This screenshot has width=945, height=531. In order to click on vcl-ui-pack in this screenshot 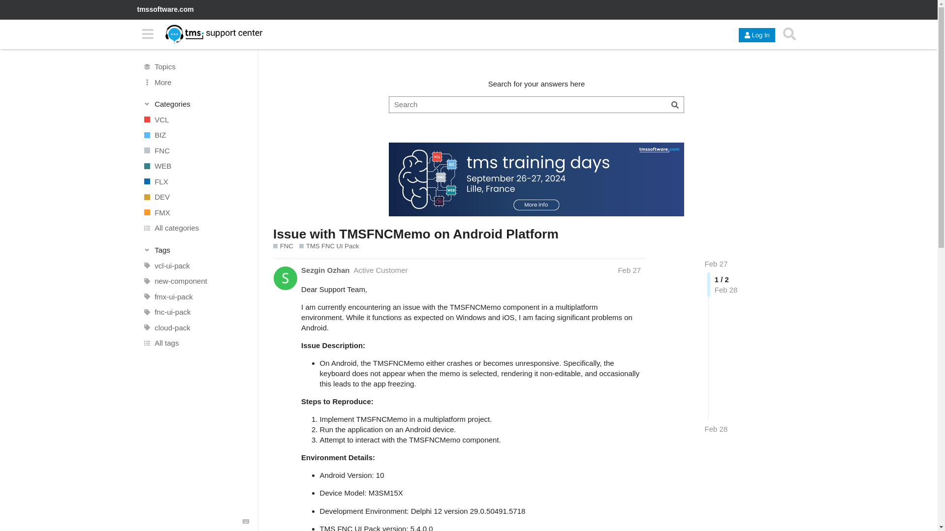, I will do `click(195, 265)`.